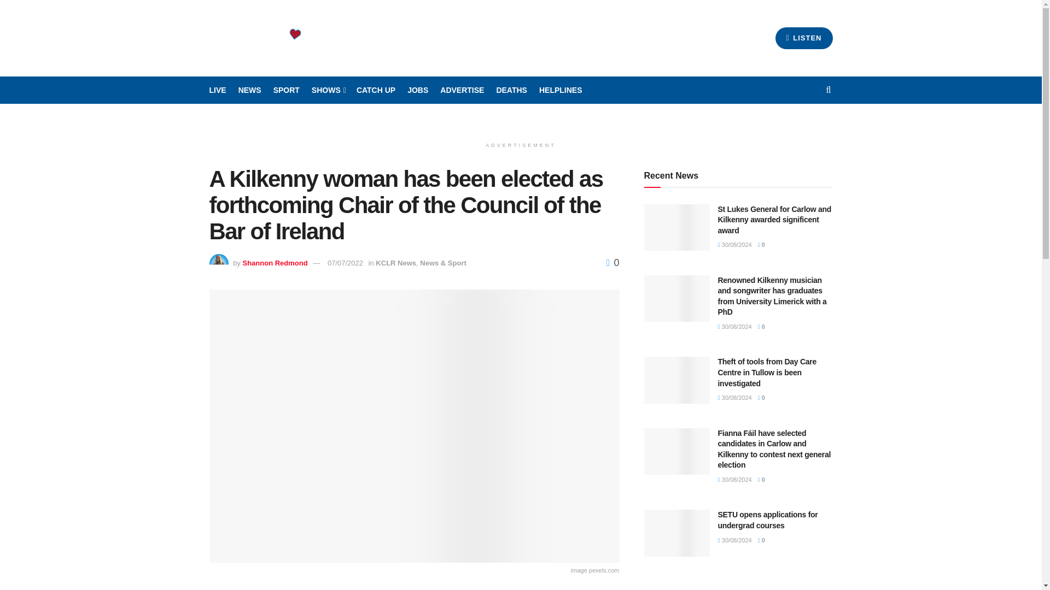 This screenshot has width=1050, height=590. Describe the element at coordinates (462, 90) in the screenshot. I see `ADVERTISE` at that location.